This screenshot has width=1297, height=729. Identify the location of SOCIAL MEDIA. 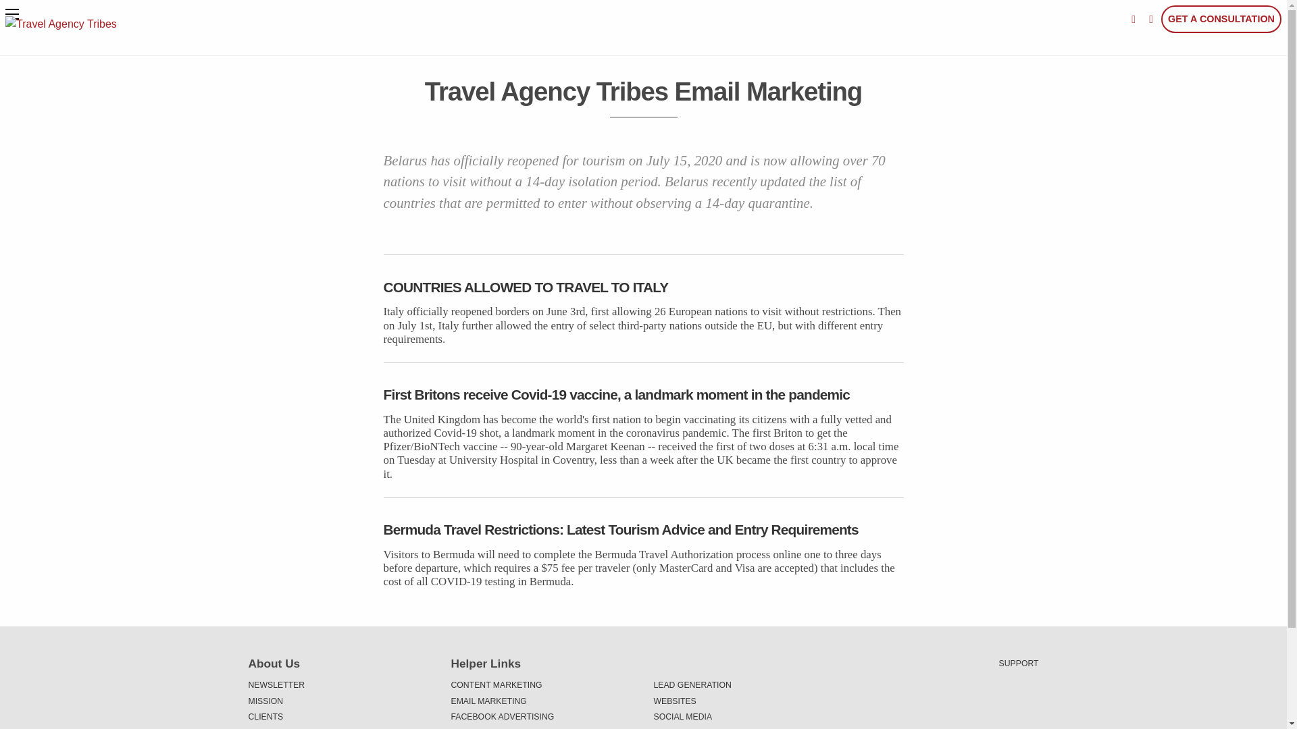
(744, 717).